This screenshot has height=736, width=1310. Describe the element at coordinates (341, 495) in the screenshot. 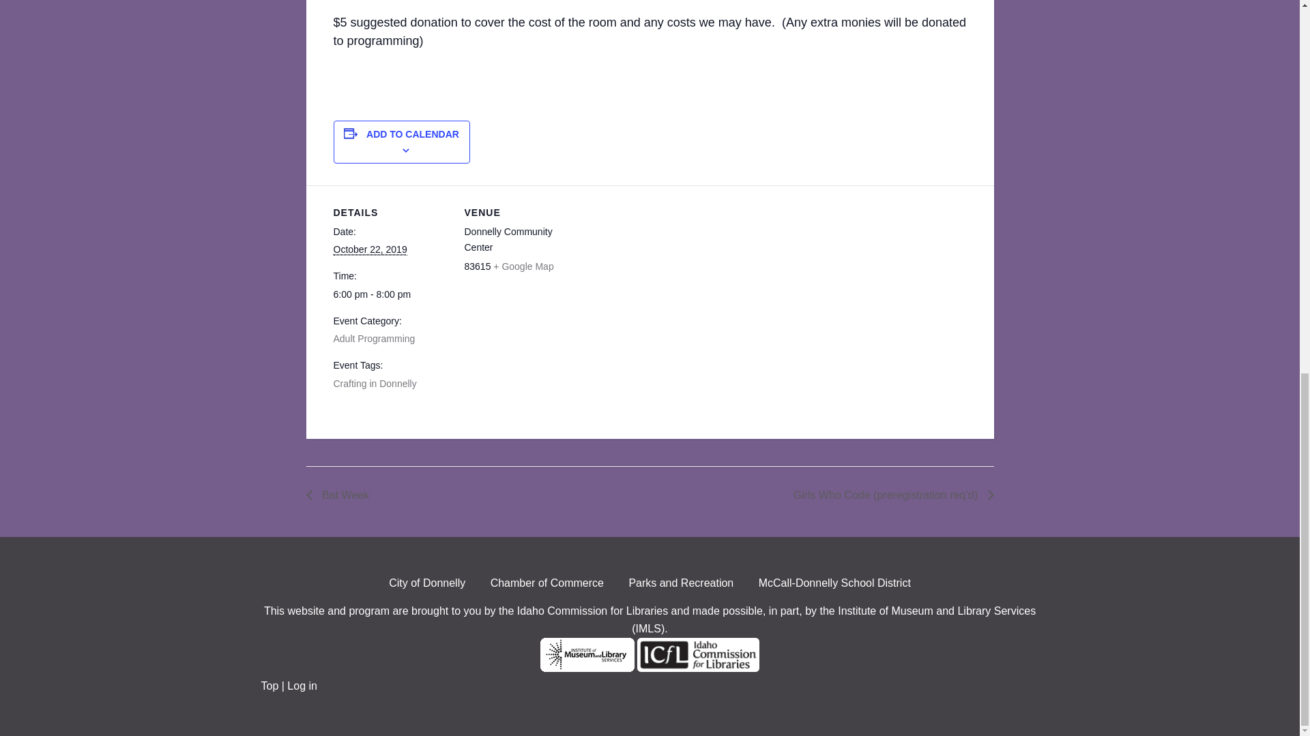

I see `Bat Week` at that location.